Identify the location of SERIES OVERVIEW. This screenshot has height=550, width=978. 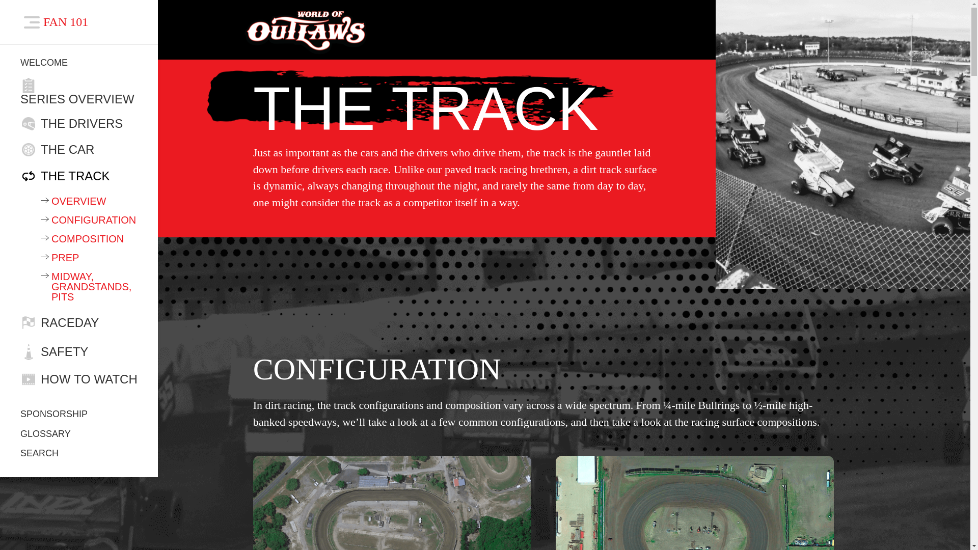
(79, 91).